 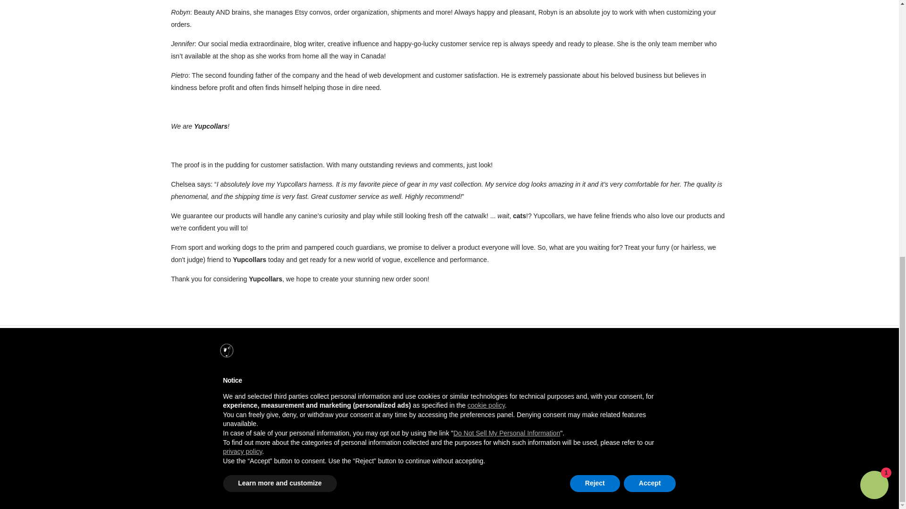 What do you see at coordinates (294, 404) in the screenshot?
I see `Apple Pay` at bounding box center [294, 404].